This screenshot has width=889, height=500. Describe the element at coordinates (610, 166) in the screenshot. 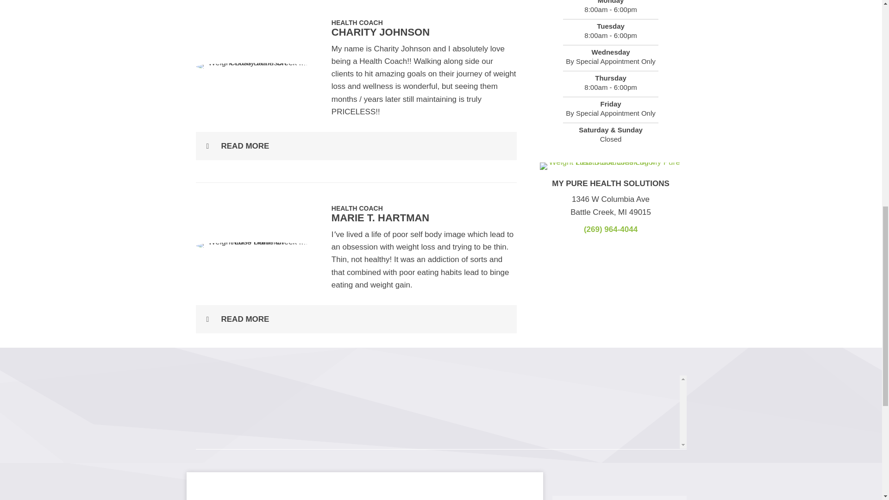

I see `Weight Loss Battle Creek MI My Pure Health Solutions Logo` at that location.